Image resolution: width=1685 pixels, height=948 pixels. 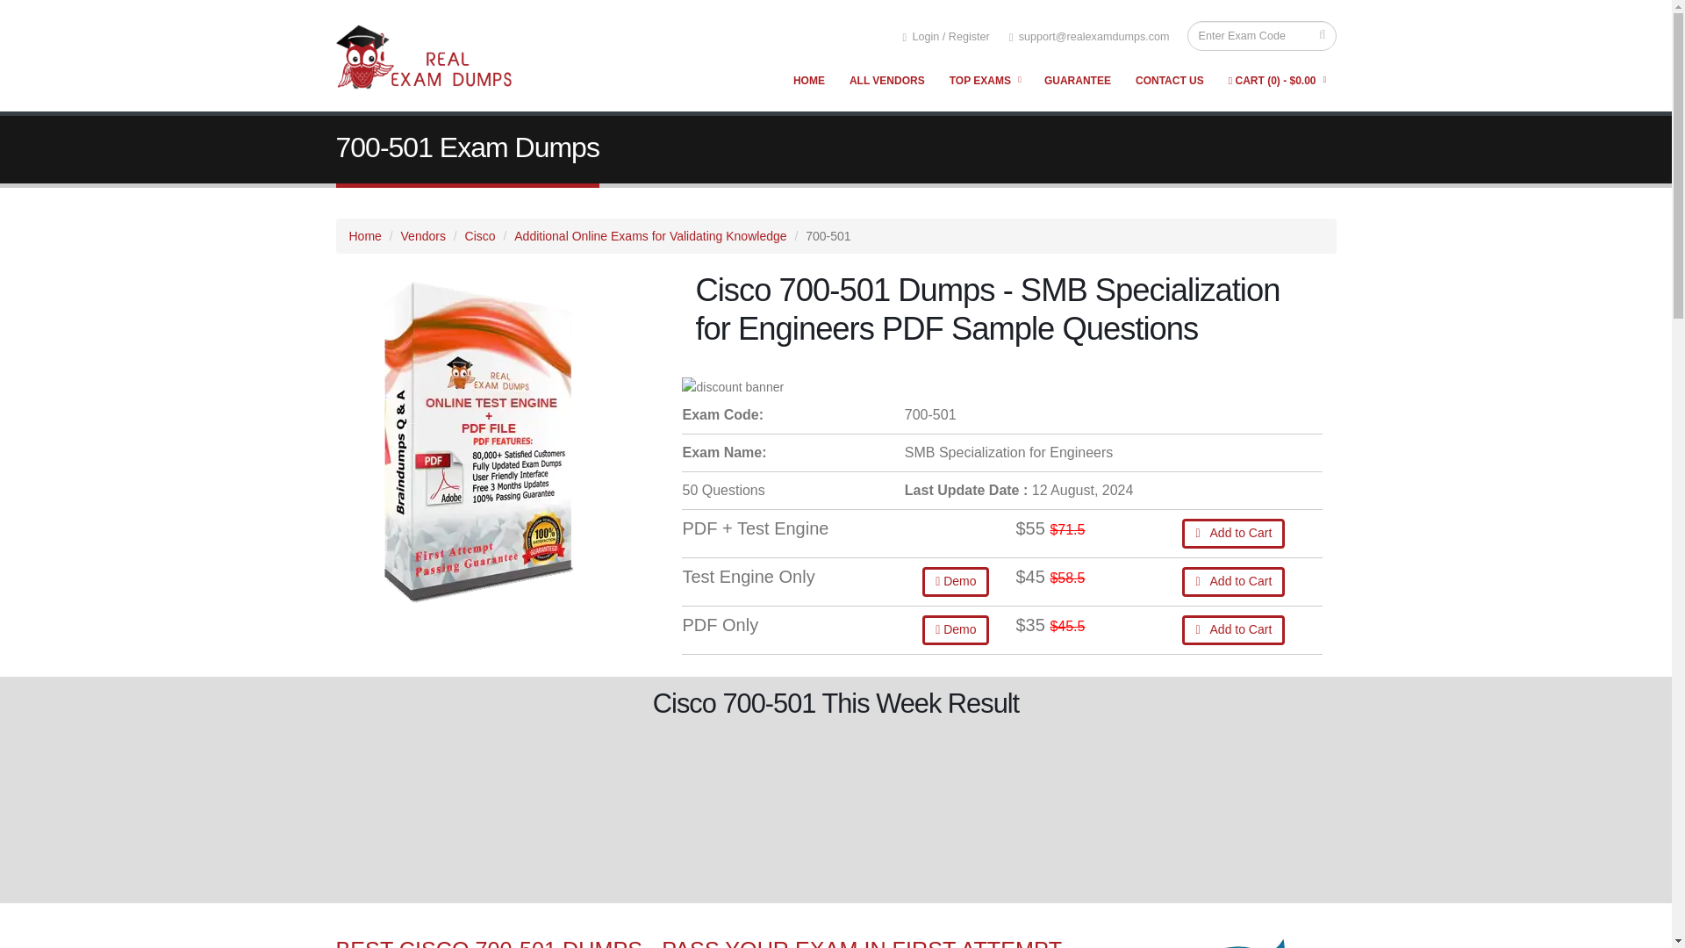 I want to click on GUARANTEE, so click(x=1077, y=81).